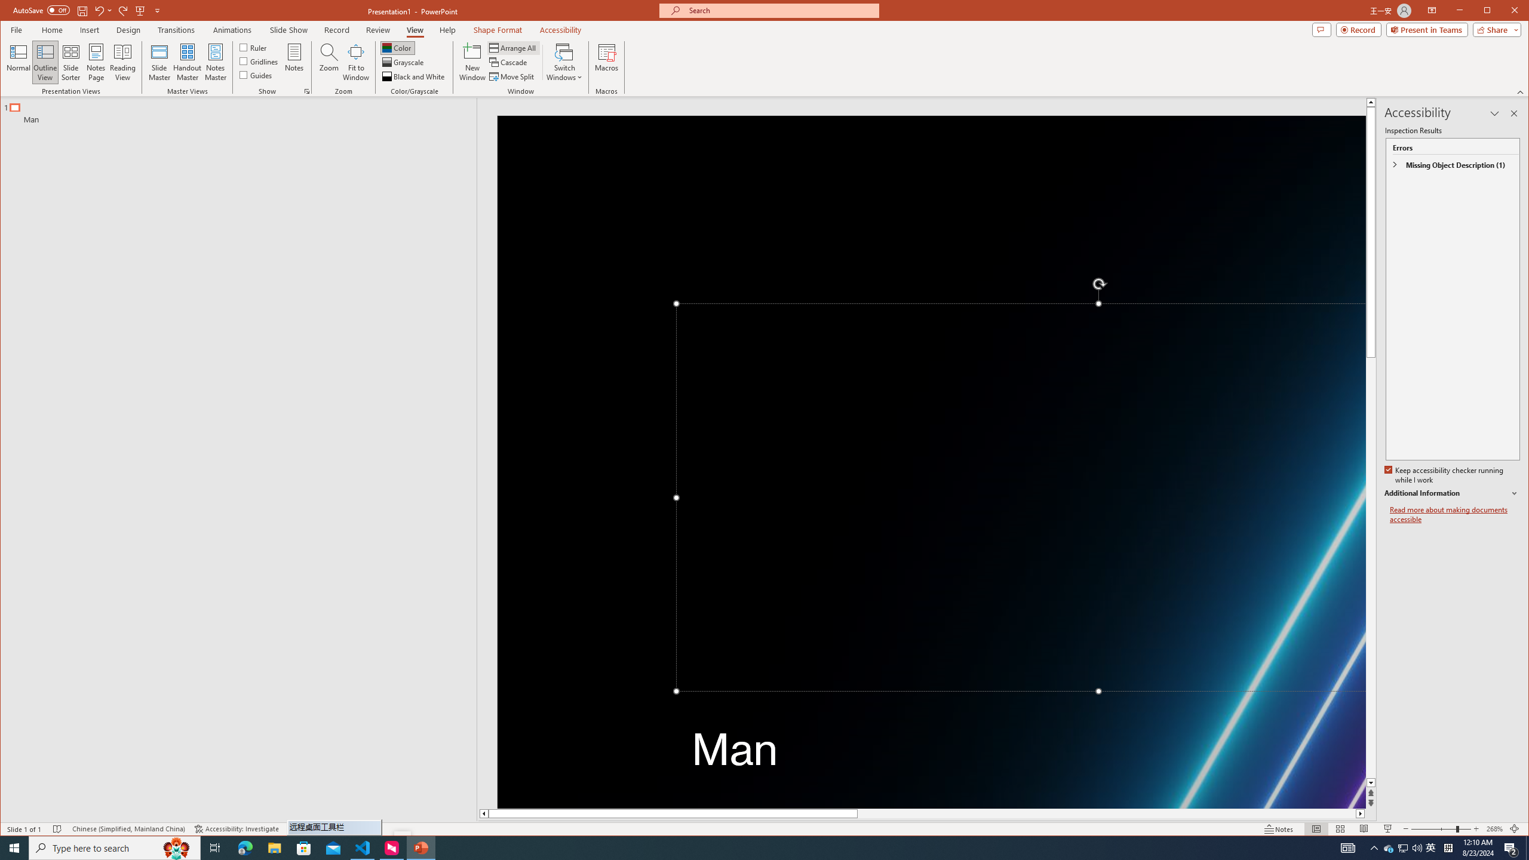 The height and width of the screenshot is (860, 1529). Describe the element at coordinates (356, 62) in the screenshot. I see `Fit to Window` at that location.